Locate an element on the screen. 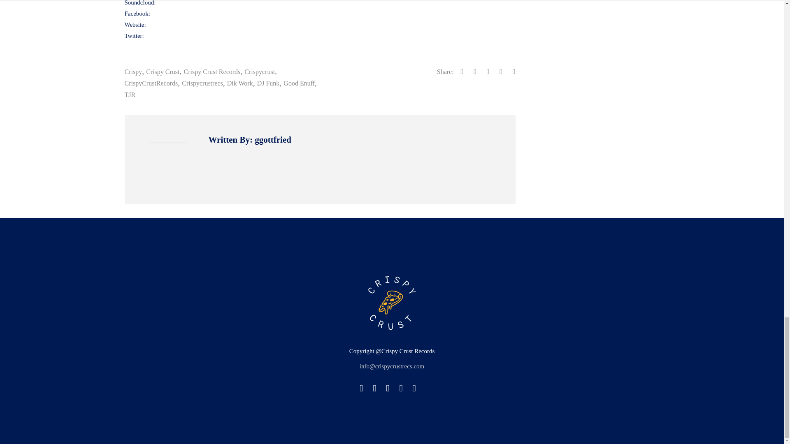  CrispyCrustRecords is located at coordinates (151, 83).